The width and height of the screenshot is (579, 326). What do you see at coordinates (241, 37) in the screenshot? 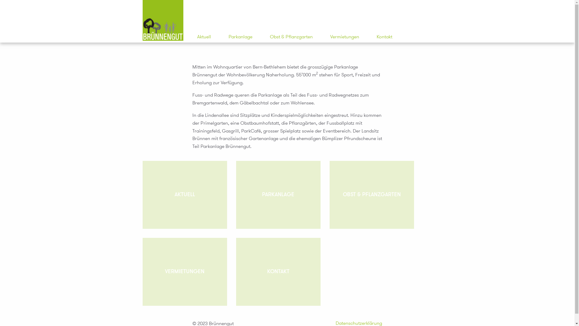
I see `Parkanlage` at bounding box center [241, 37].